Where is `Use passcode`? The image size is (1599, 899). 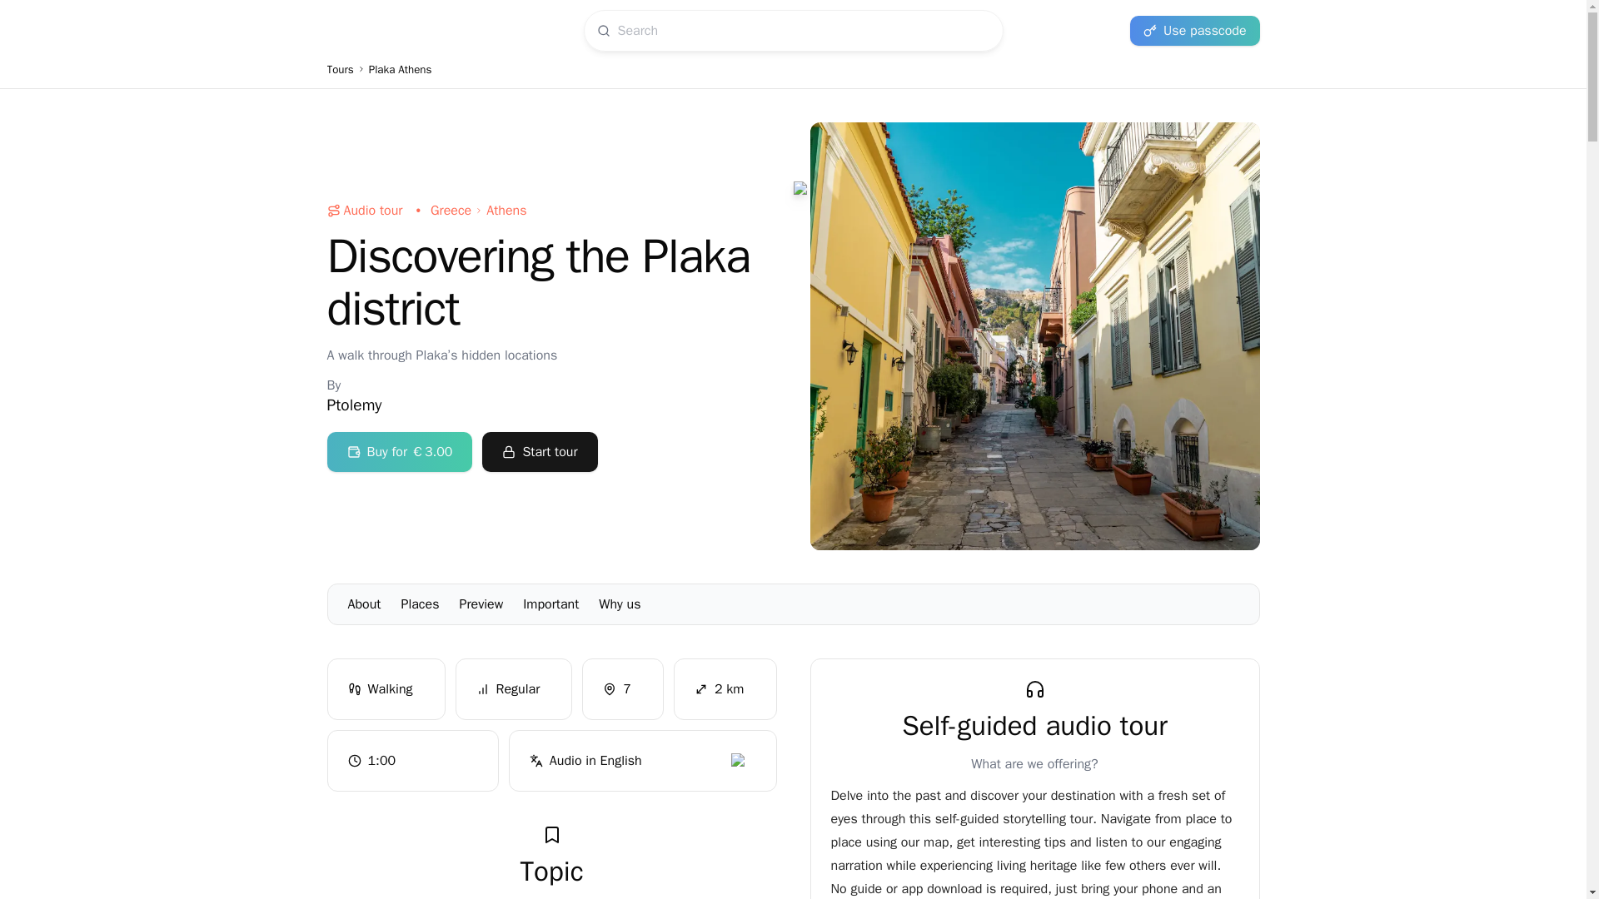 Use passcode is located at coordinates (1194, 31).